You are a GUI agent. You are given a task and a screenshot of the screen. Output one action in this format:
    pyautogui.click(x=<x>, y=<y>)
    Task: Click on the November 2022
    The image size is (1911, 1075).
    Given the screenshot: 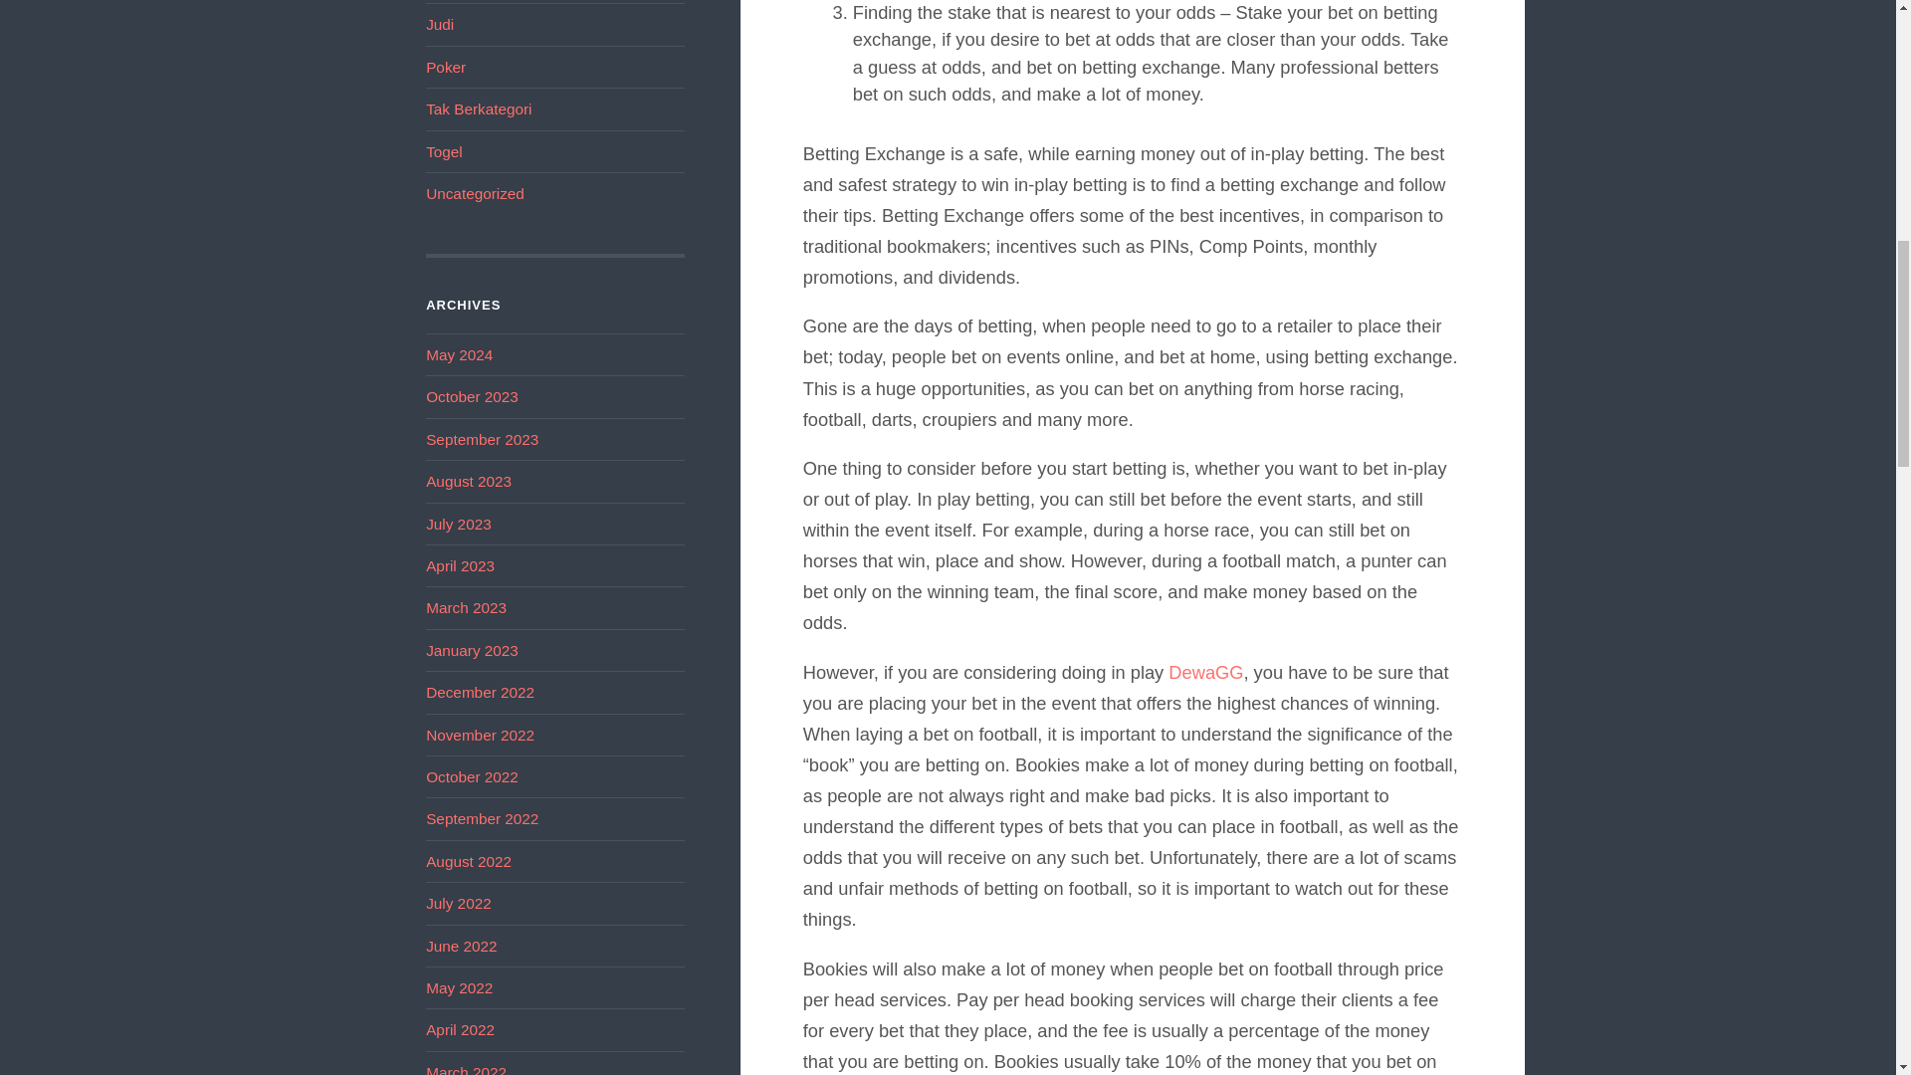 What is the action you would take?
    pyautogui.click(x=480, y=735)
    